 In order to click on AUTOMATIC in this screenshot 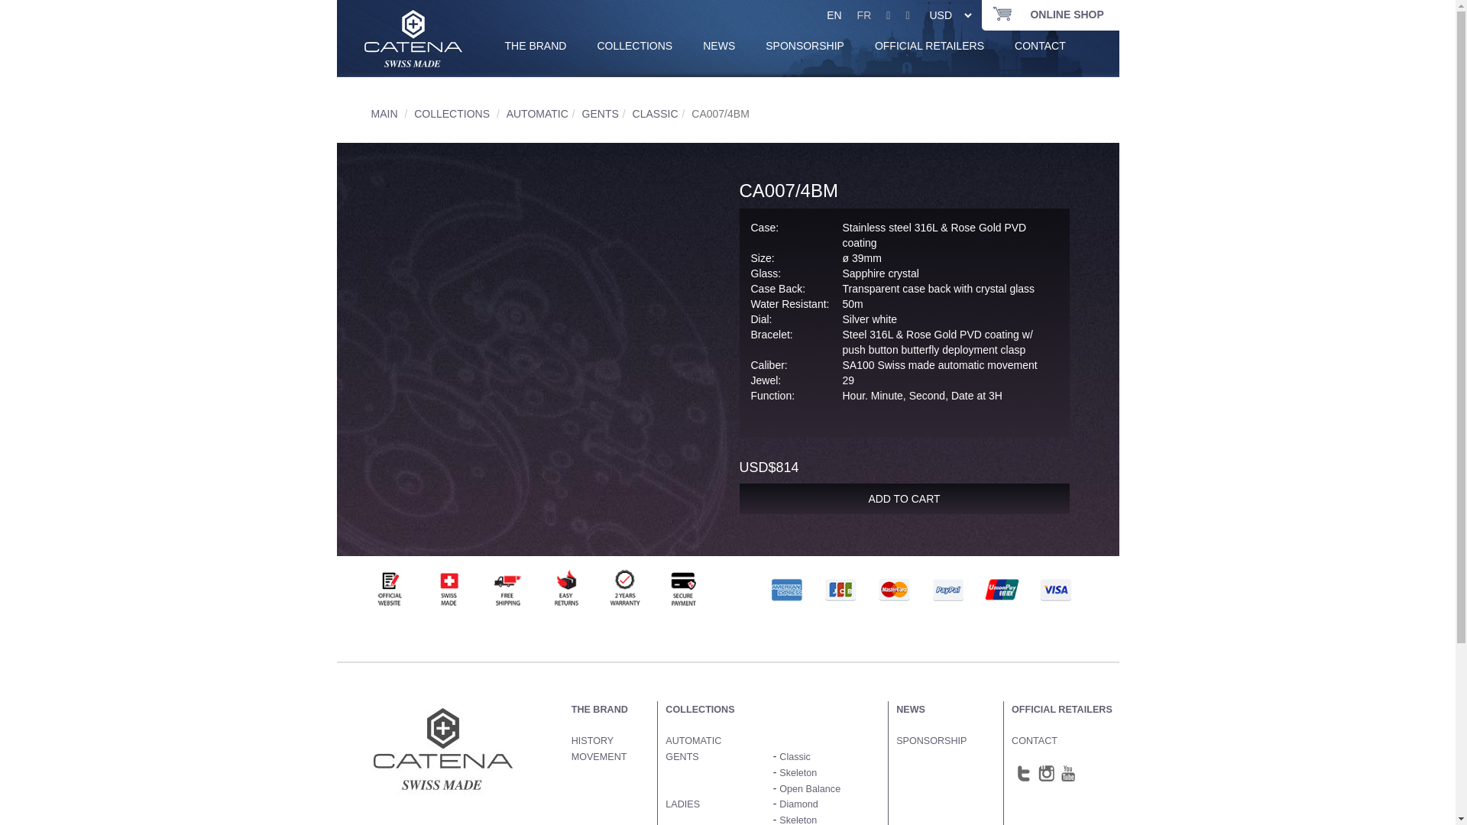, I will do `click(694, 741)`.